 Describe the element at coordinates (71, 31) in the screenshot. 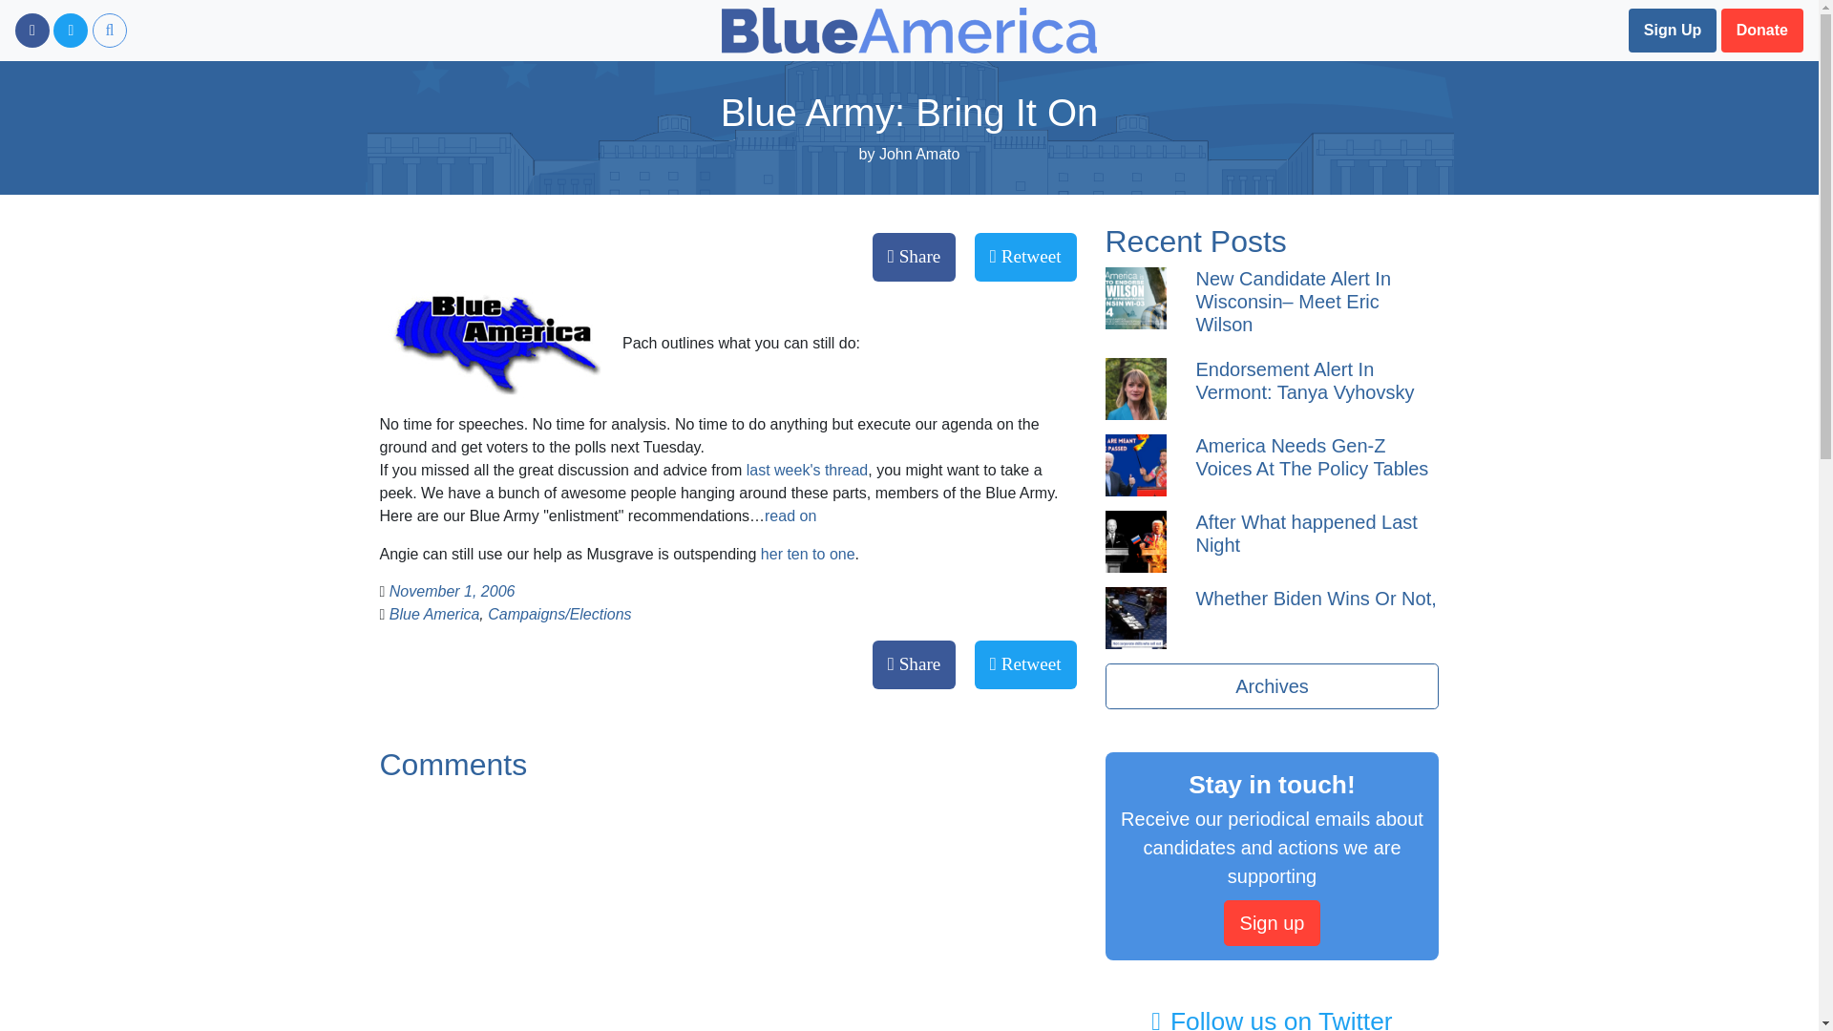

I see `Follow us on Twitter` at that location.